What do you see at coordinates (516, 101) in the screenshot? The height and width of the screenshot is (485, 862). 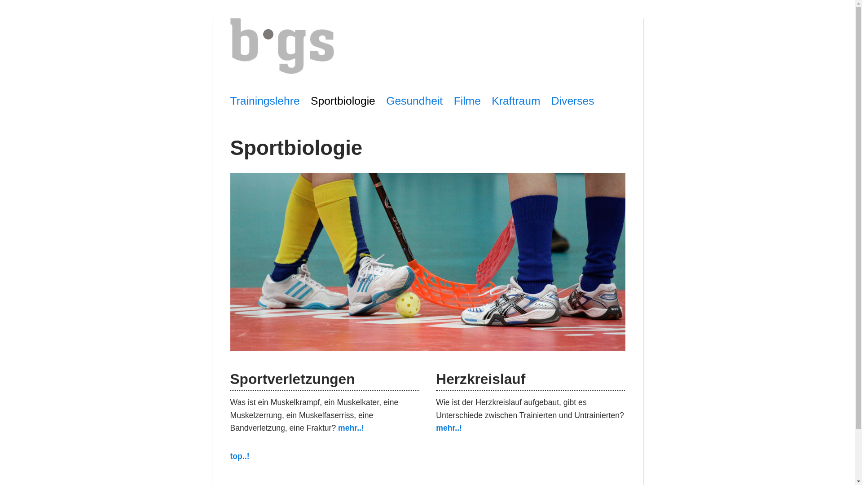 I see `Kraftraum` at bounding box center [516, 101].